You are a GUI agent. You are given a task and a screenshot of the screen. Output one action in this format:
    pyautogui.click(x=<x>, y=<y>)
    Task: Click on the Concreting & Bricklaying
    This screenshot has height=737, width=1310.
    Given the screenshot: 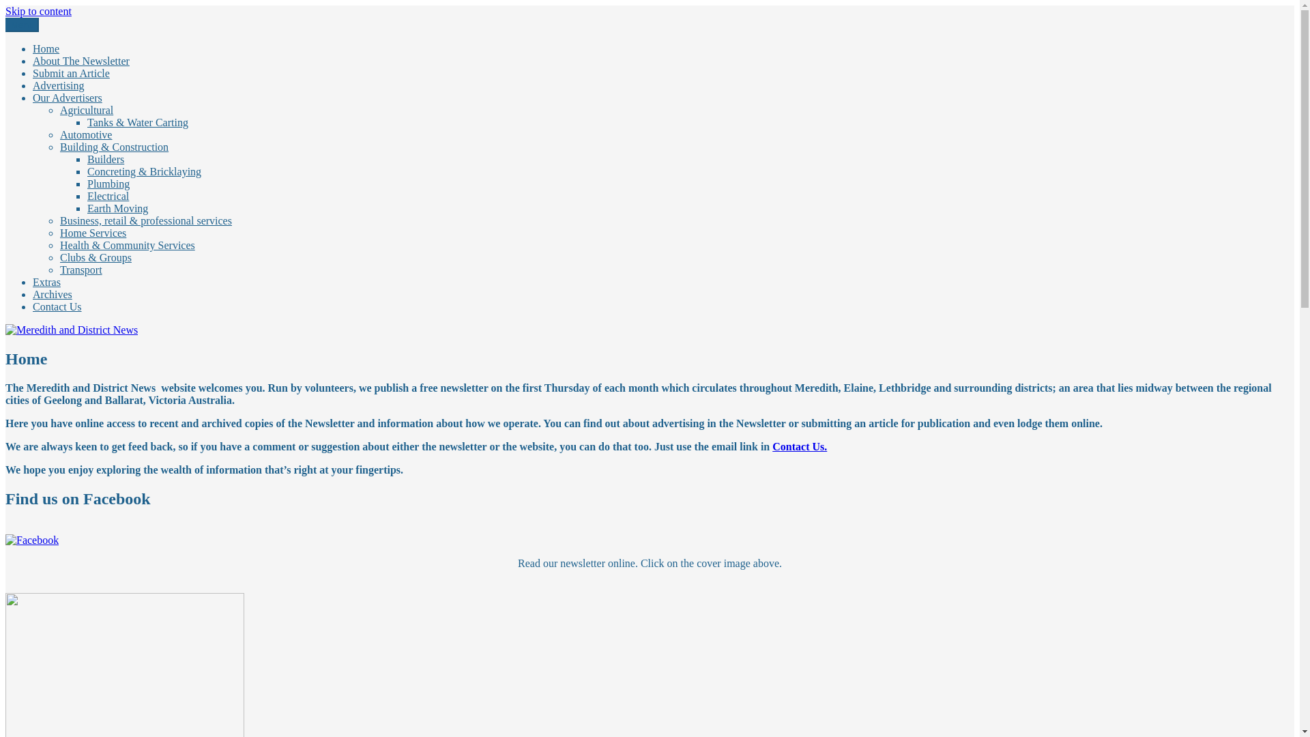 What is the action you would take?
    pyautogui.click(x=145, y=172)
    